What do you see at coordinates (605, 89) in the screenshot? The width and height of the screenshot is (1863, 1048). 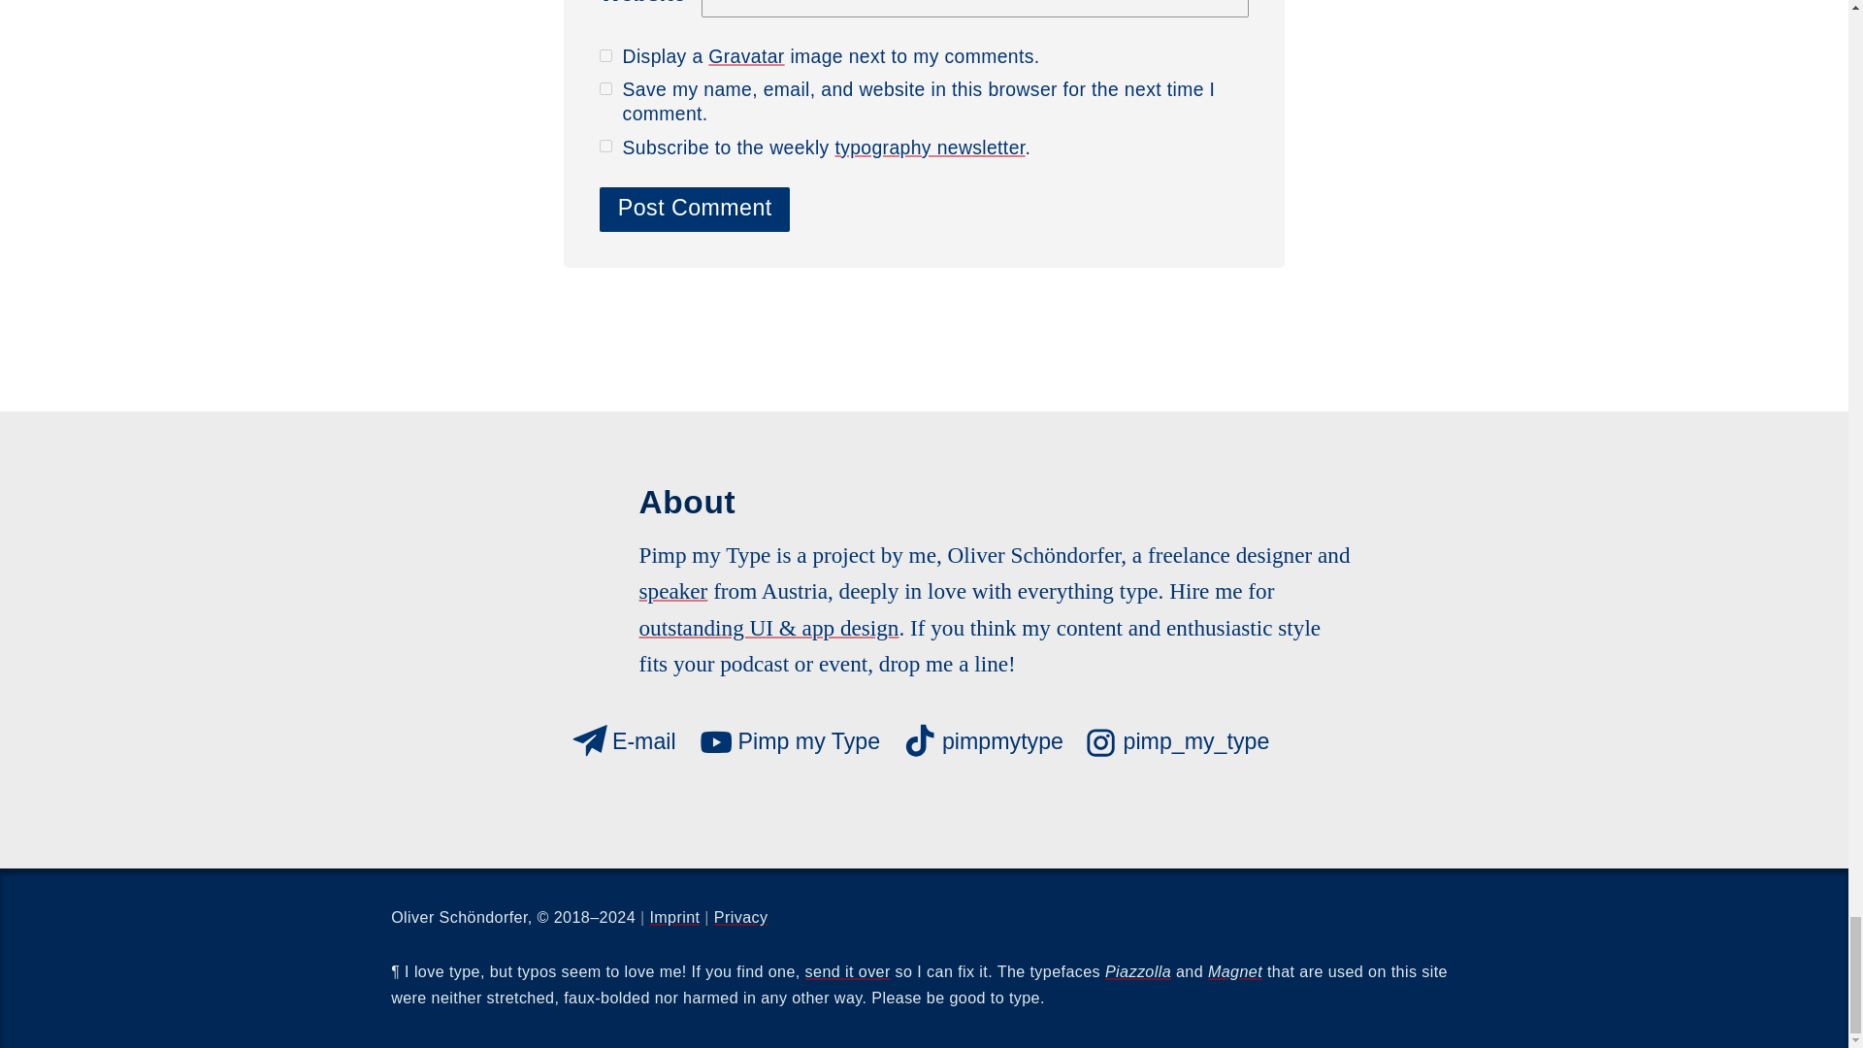 I see `yes` at bounding box center [605, 89].